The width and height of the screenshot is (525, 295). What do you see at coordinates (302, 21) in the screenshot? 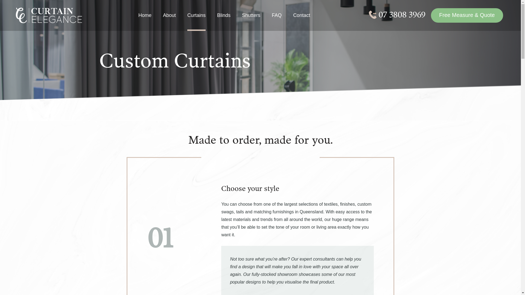
I see `Contact` at bounding box center [302, 21].